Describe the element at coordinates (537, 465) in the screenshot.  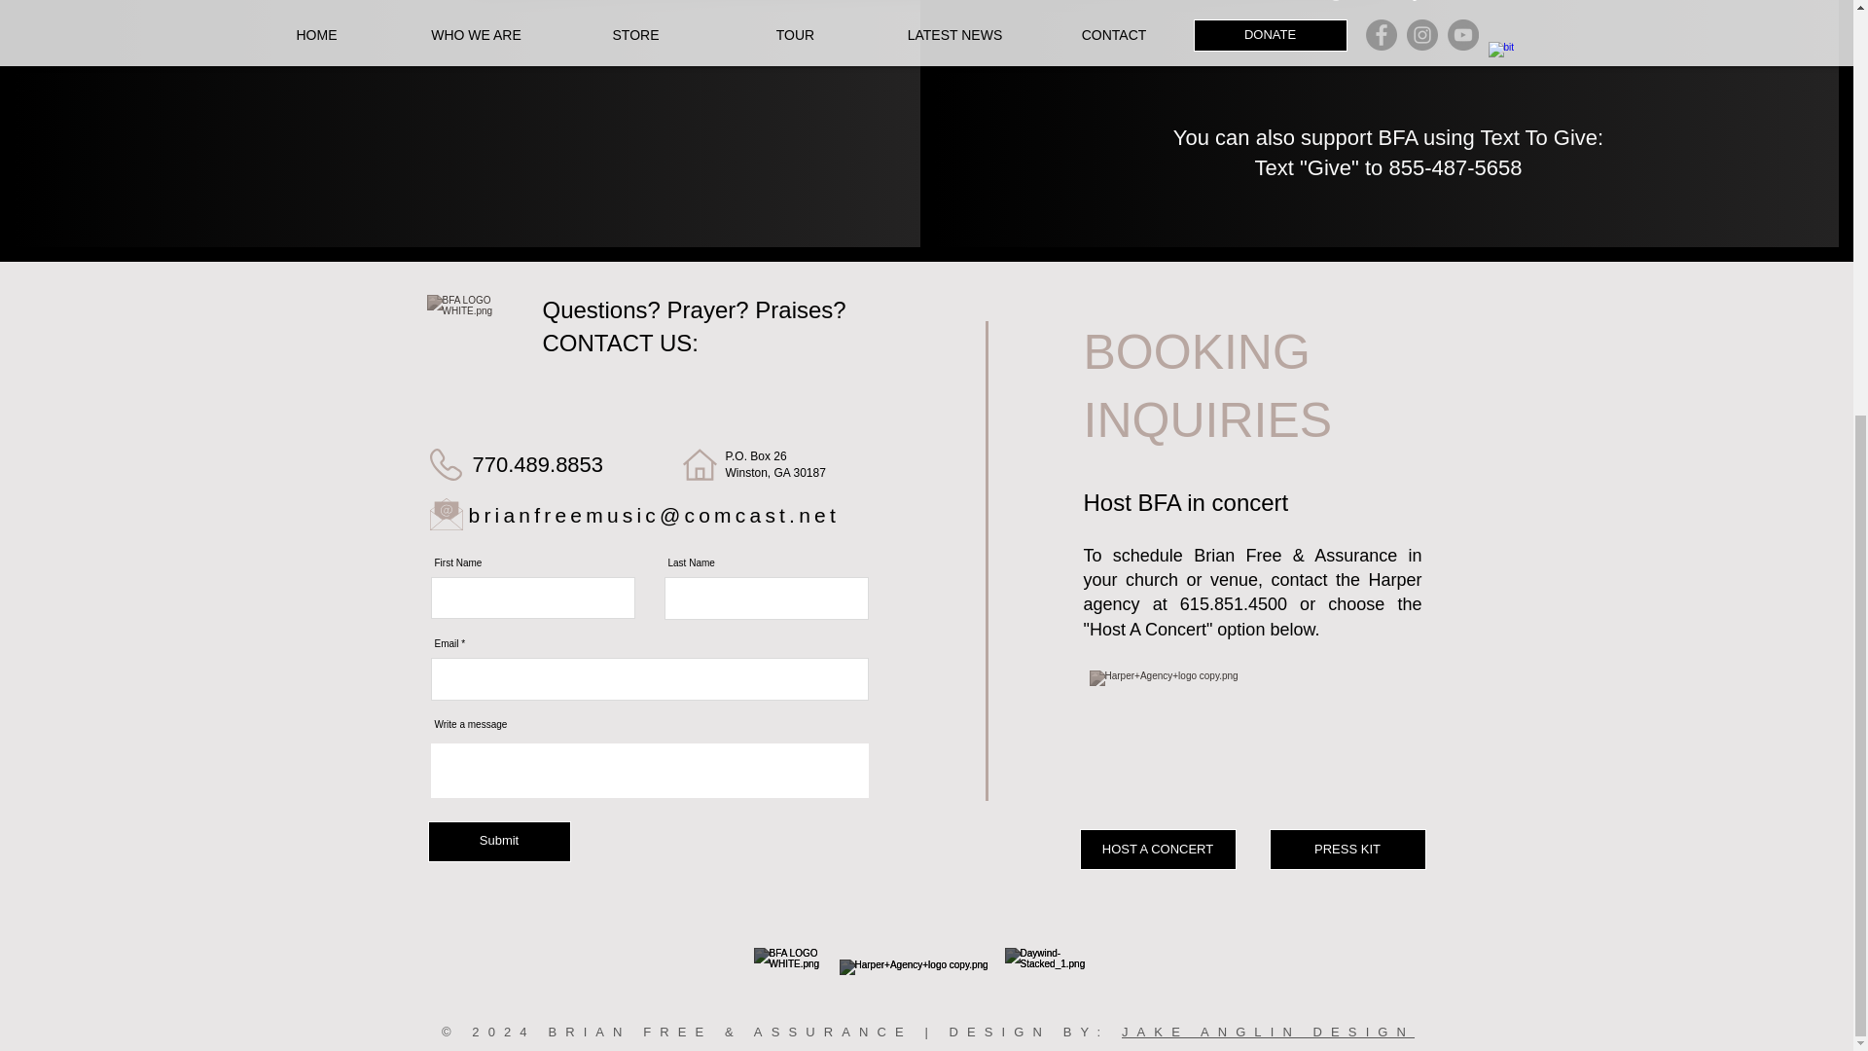
I see `770.489.8853` at that location.